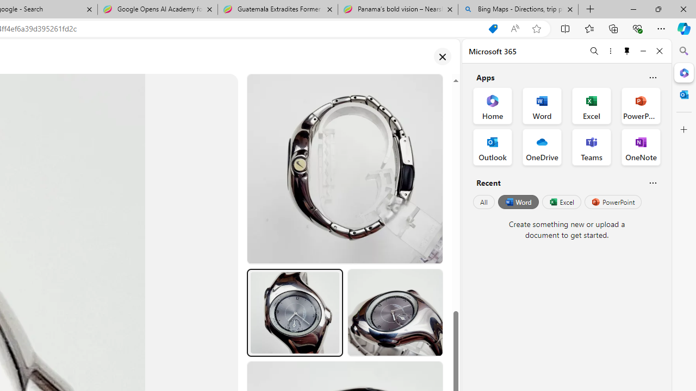  What do you see at coordinates (518, 202) in the screenshot?
I see `Word` at bounding box center [518, 202].